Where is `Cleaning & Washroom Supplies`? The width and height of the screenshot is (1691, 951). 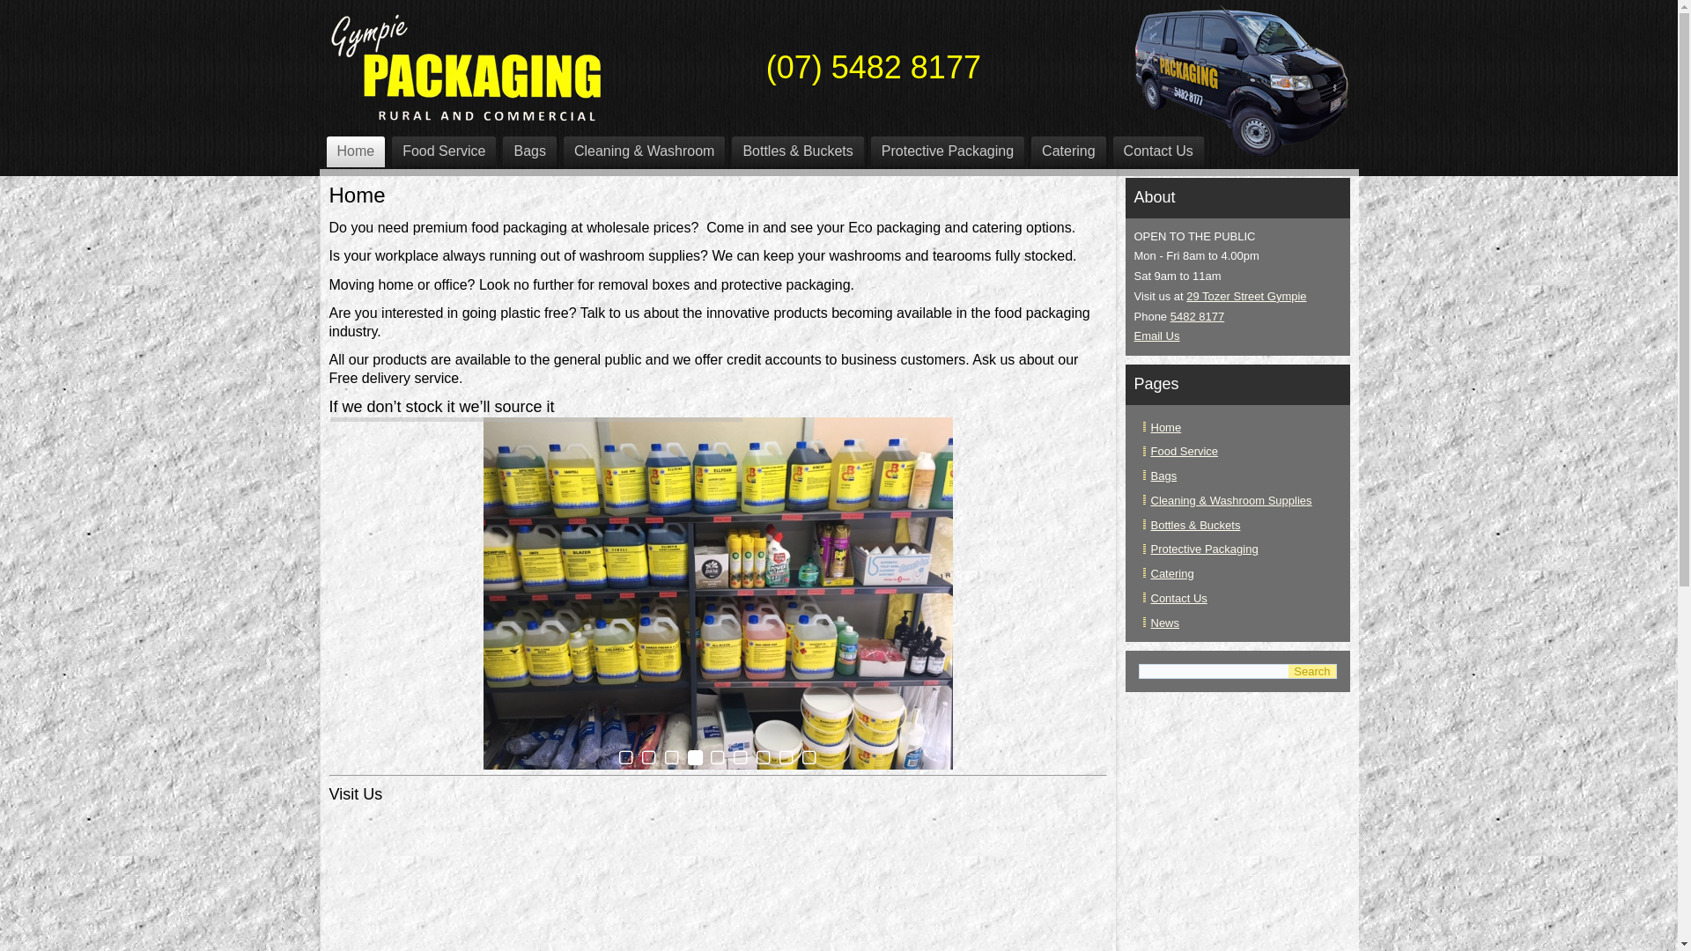 Cleaning & Washroom Supplies is located at coordinates (1231, 500).